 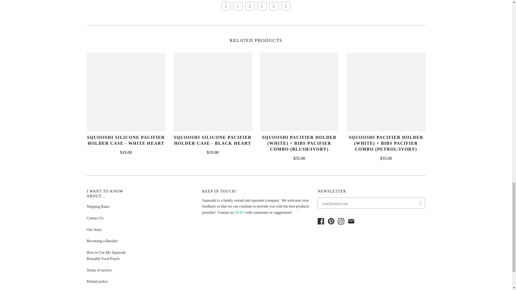 What do you see at coordinates (226, 6) in the screenshot?
I see `Like` at bounding box center [226, 6].